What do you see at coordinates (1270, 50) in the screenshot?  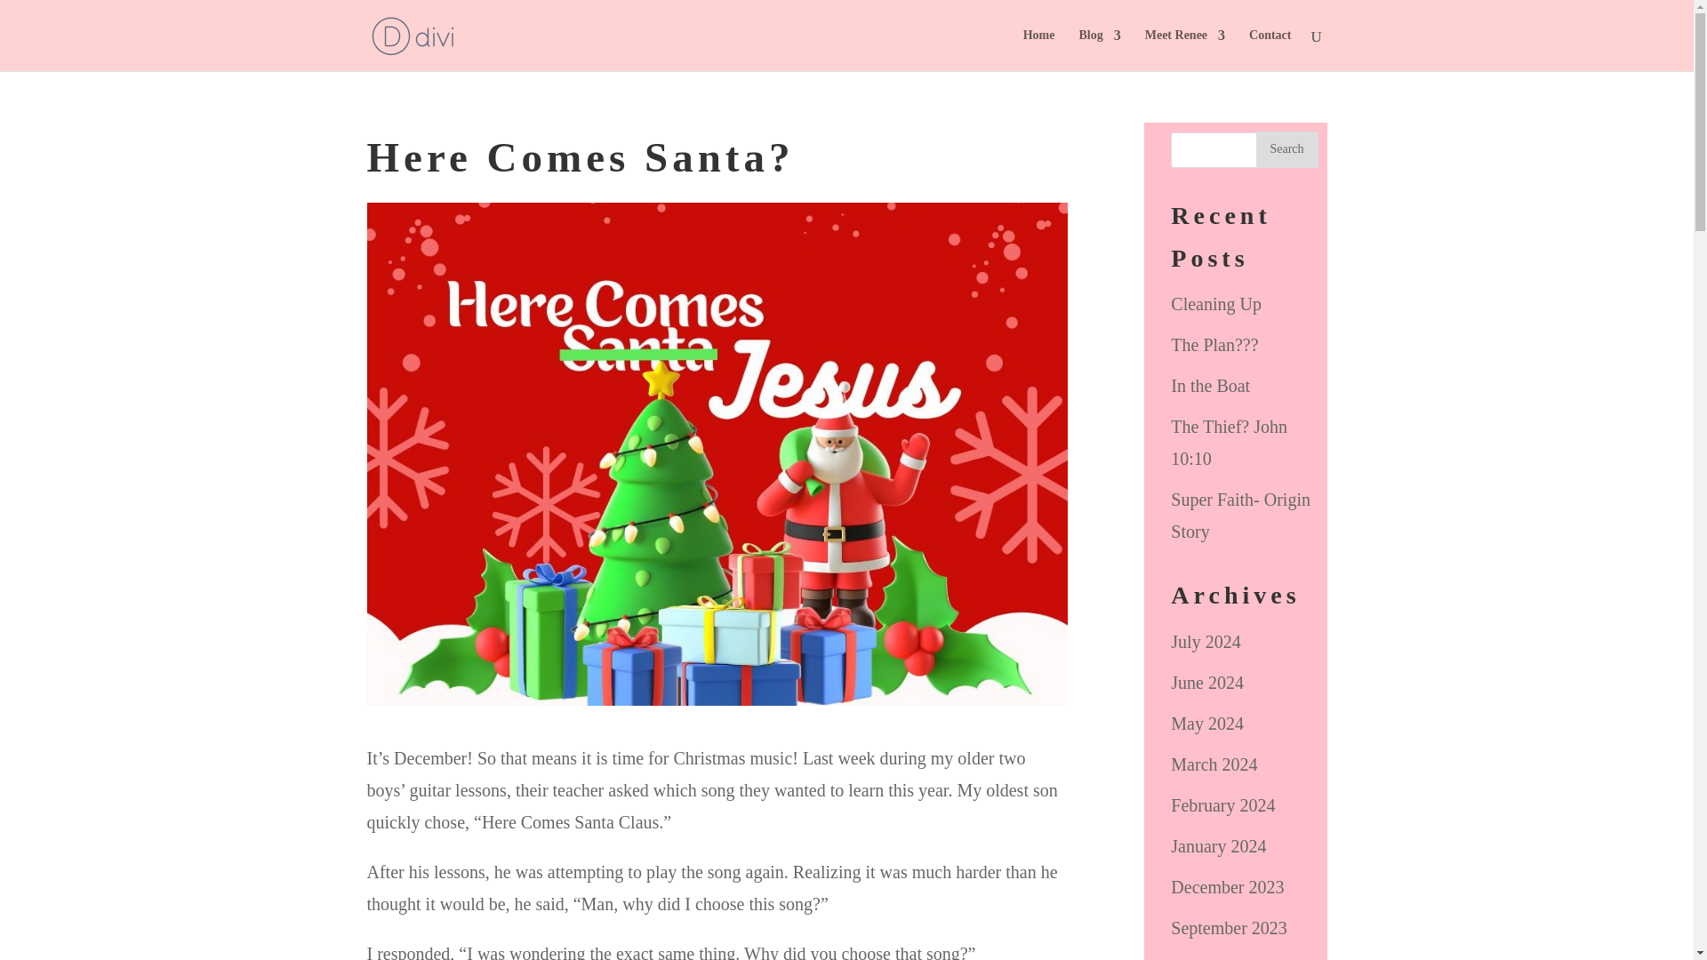 I see `Contact` at bounding box center [1270, 50].